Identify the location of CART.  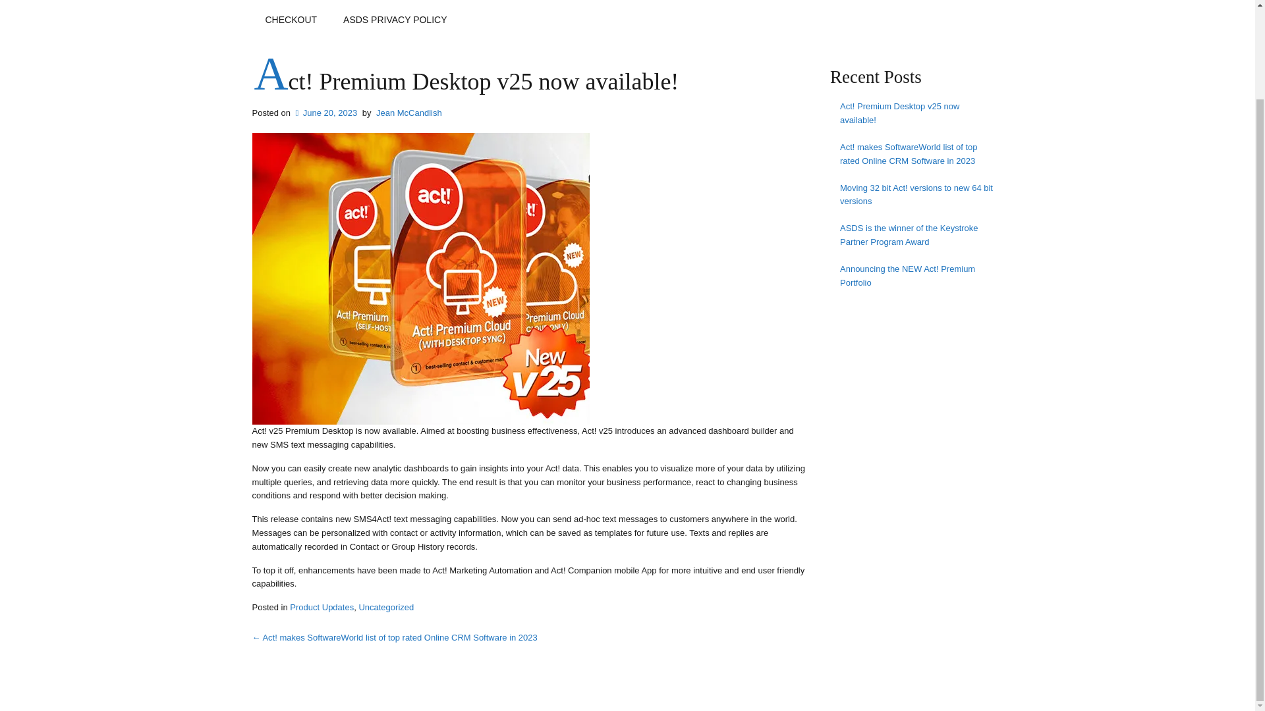
(937, 3).